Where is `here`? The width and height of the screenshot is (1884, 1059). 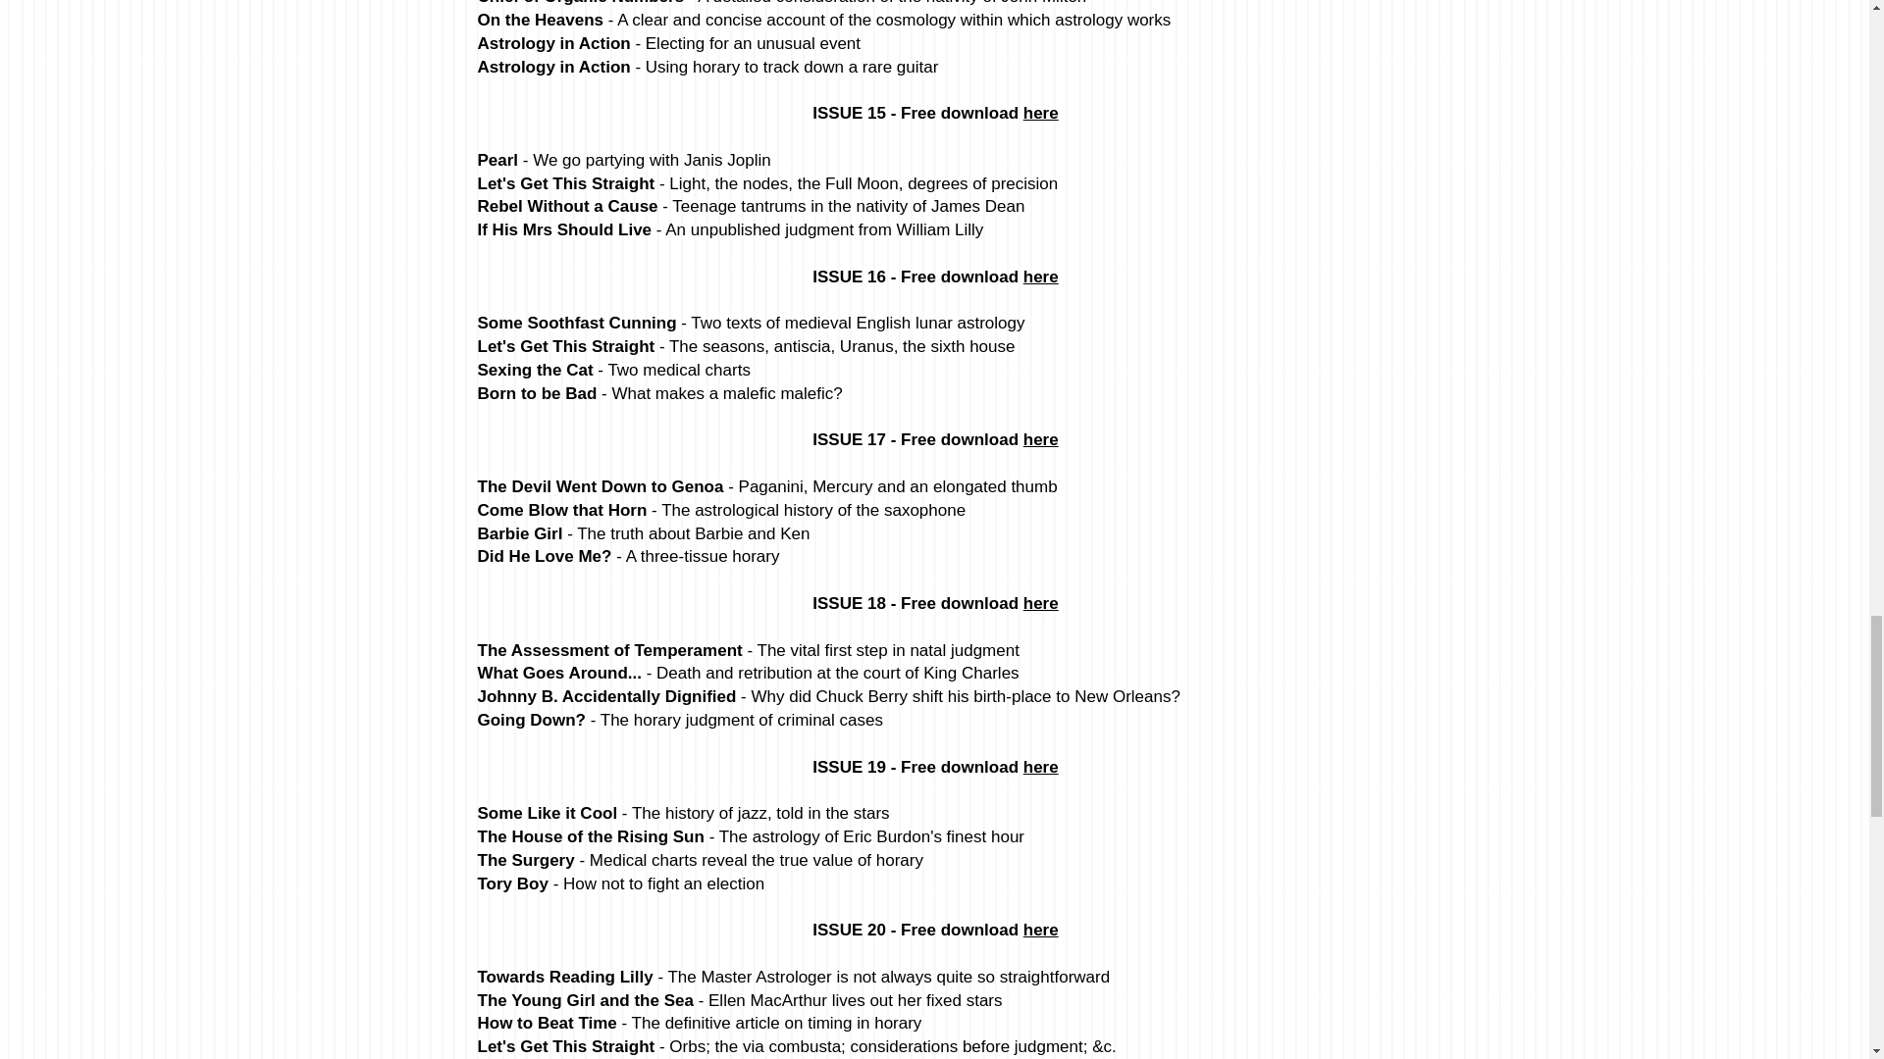
here is located at coordinates (1040, 603).